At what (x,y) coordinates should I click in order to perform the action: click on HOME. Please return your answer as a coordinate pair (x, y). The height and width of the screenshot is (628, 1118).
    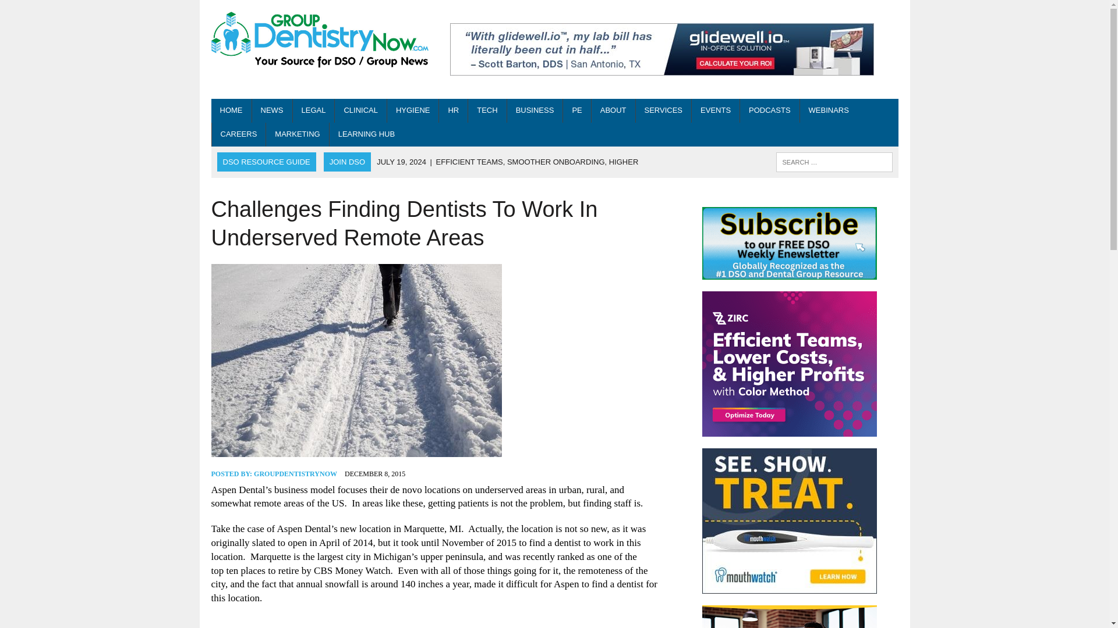
    Looking at the image, I should click on (231, 110).